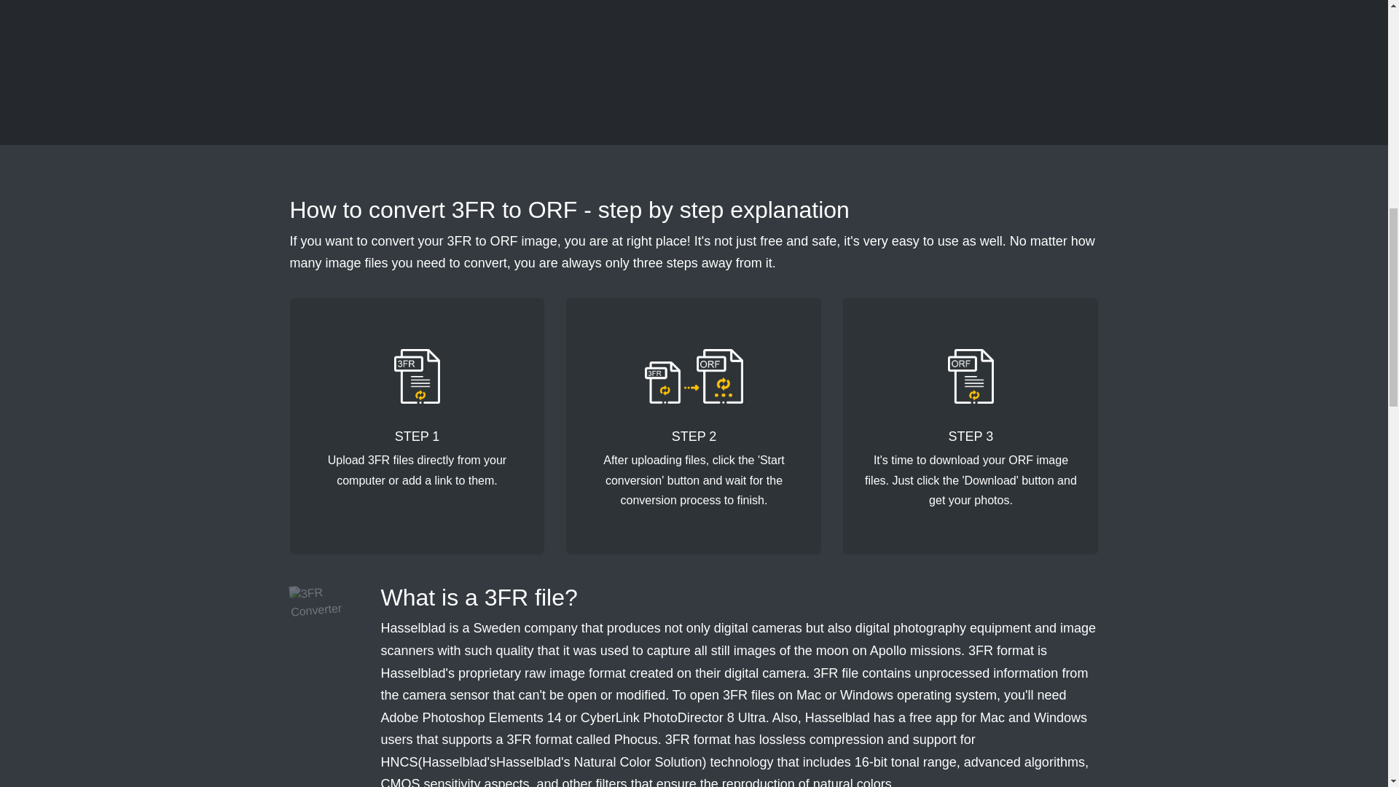  Describe the element at coordinates (694, 376) in the screenshot. I see `Converting 3FR to ORF` at that location.